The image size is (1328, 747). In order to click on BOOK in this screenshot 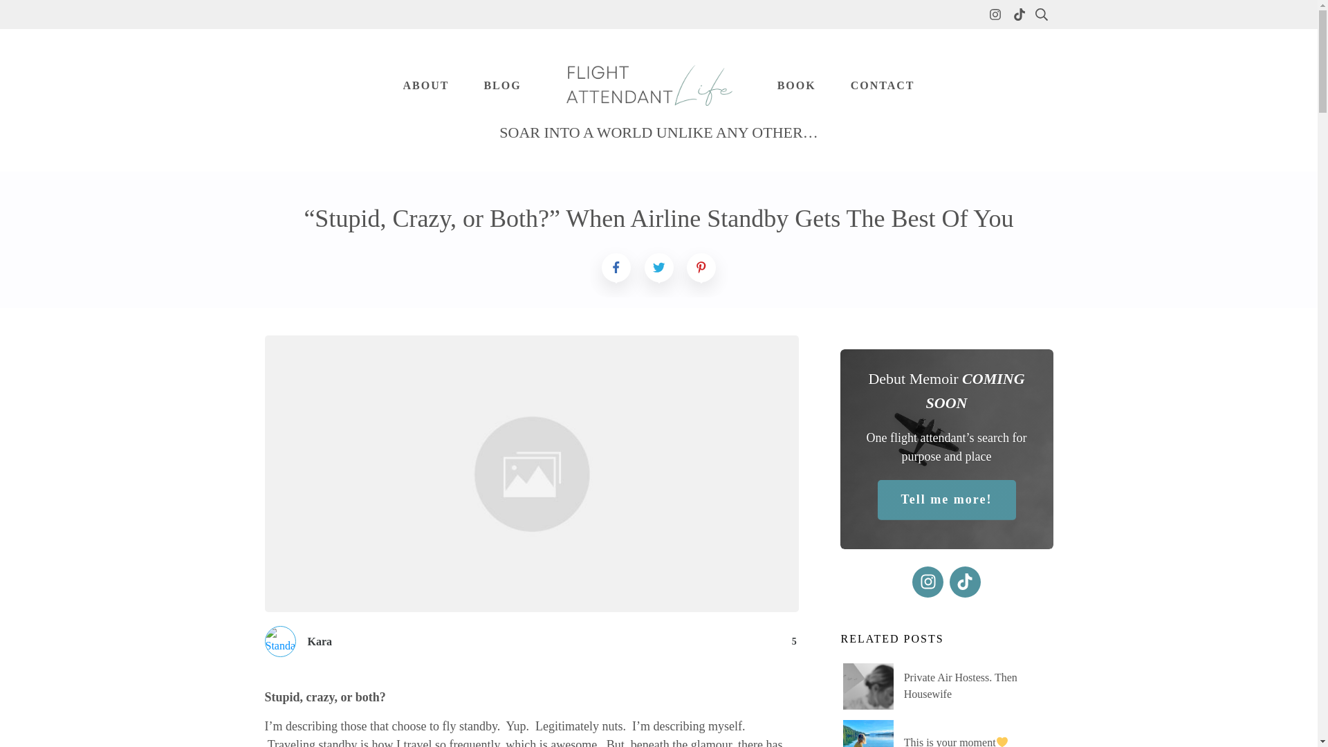, I will do `click(797, 86)`.